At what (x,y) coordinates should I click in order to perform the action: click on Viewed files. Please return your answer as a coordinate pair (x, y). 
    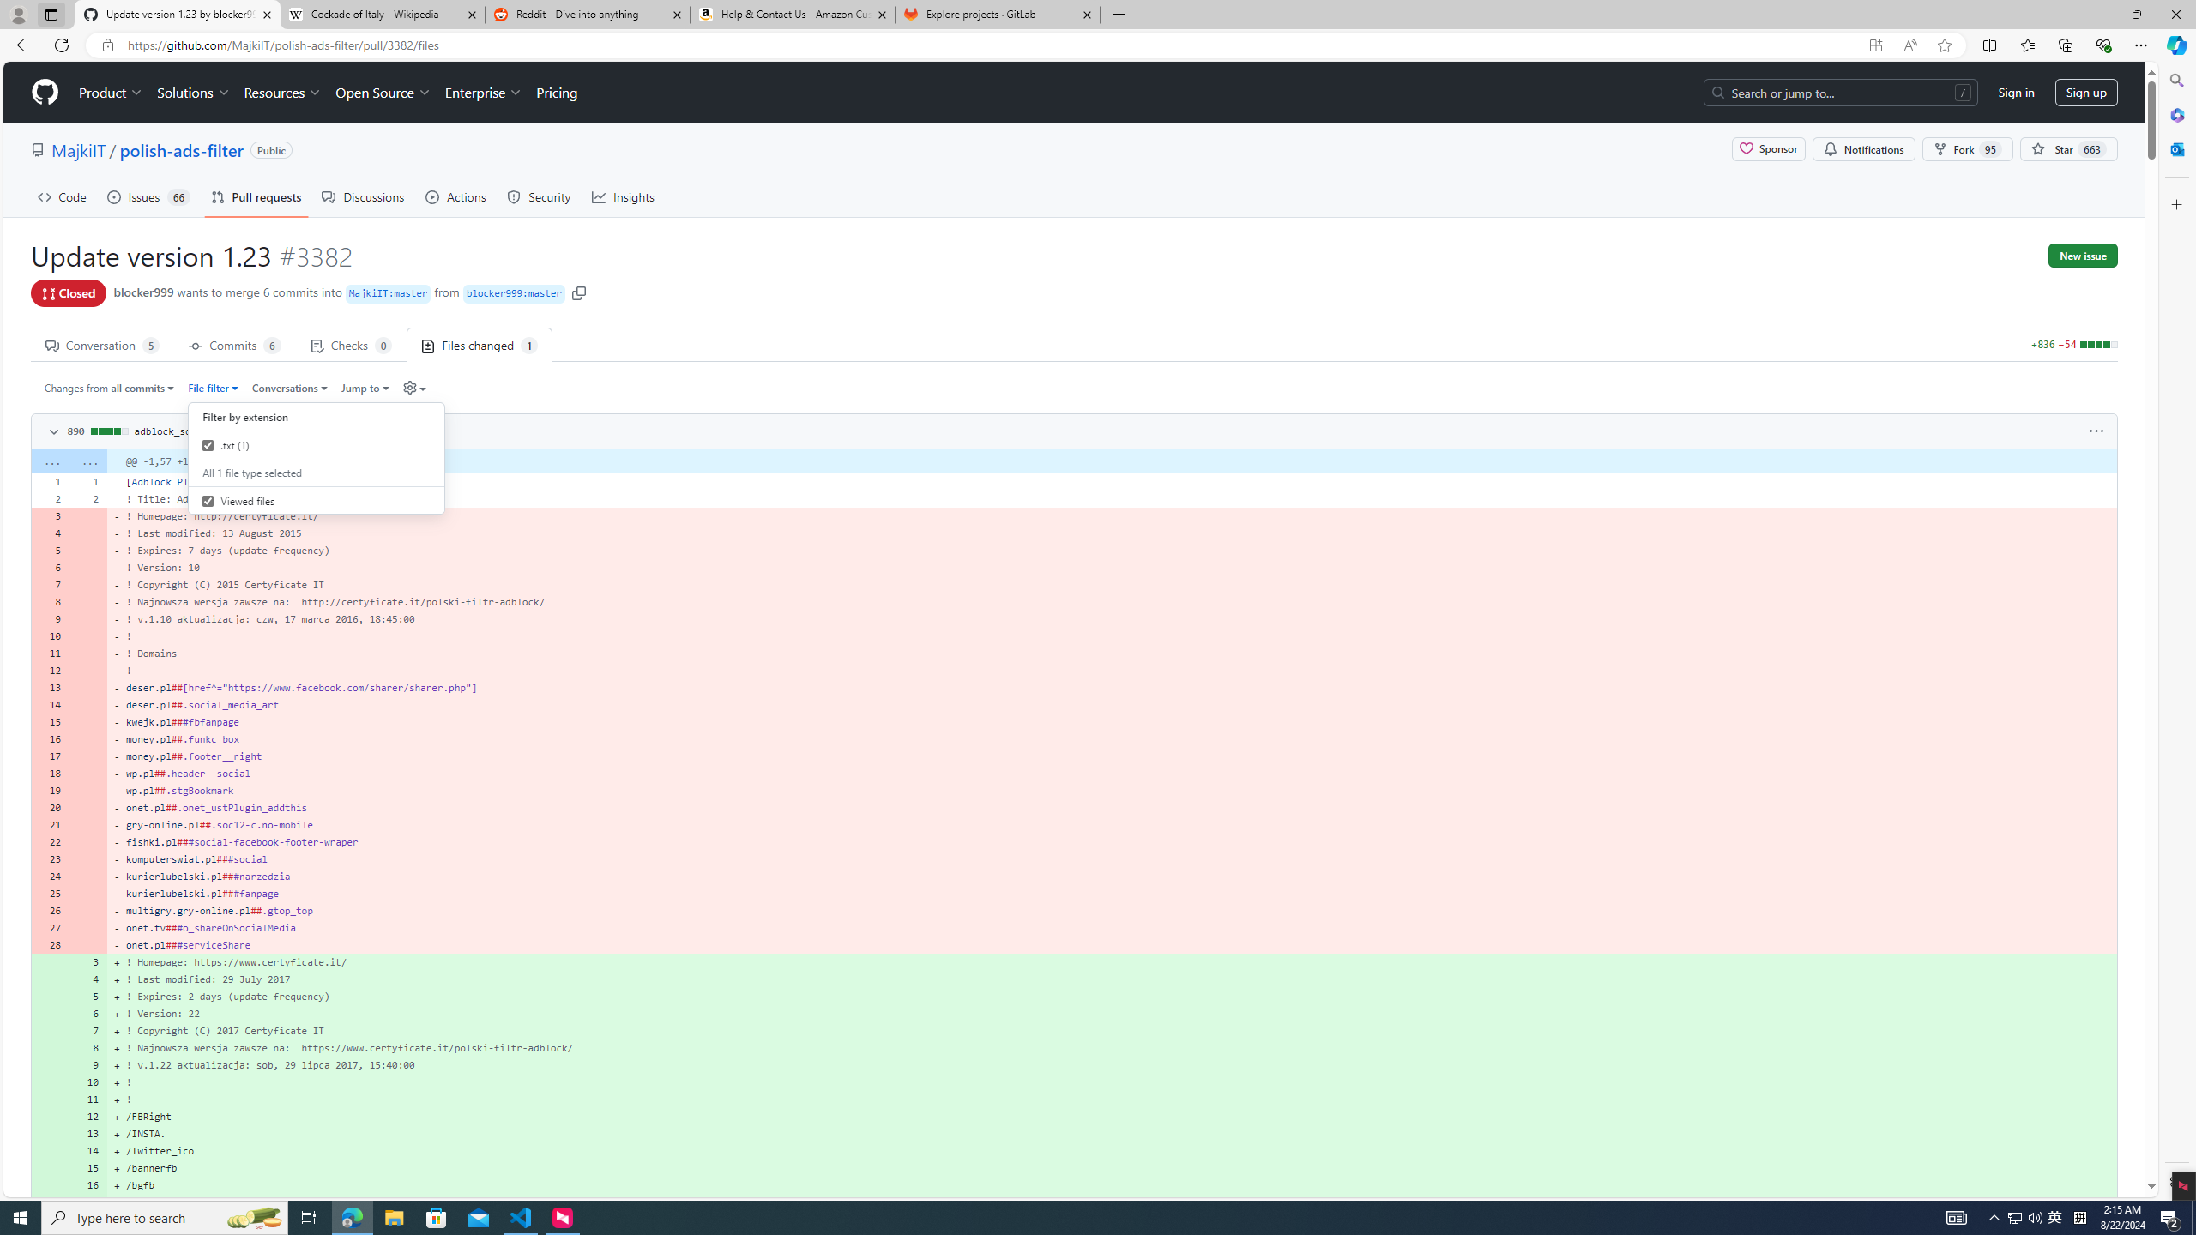
    Looking at the image, I should click on (317, 501).